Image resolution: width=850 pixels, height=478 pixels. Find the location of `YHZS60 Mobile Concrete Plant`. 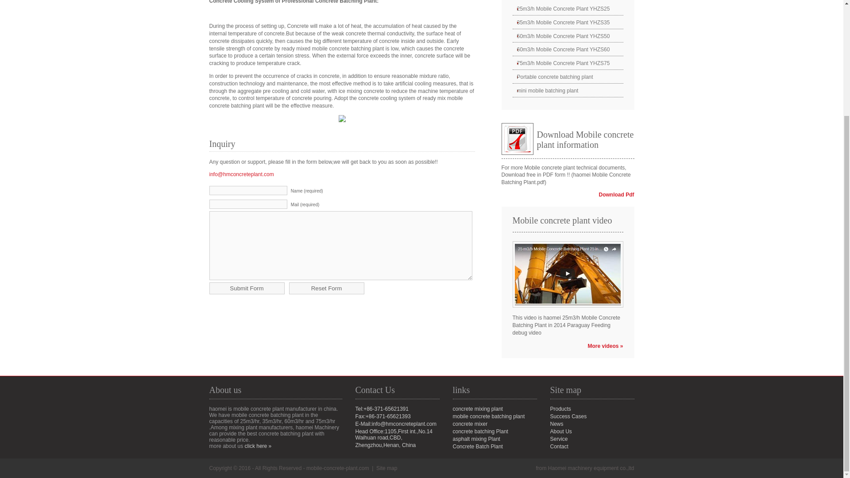

YHZS60 Mobile Concrete Plant is located at coordinates (568, 50).